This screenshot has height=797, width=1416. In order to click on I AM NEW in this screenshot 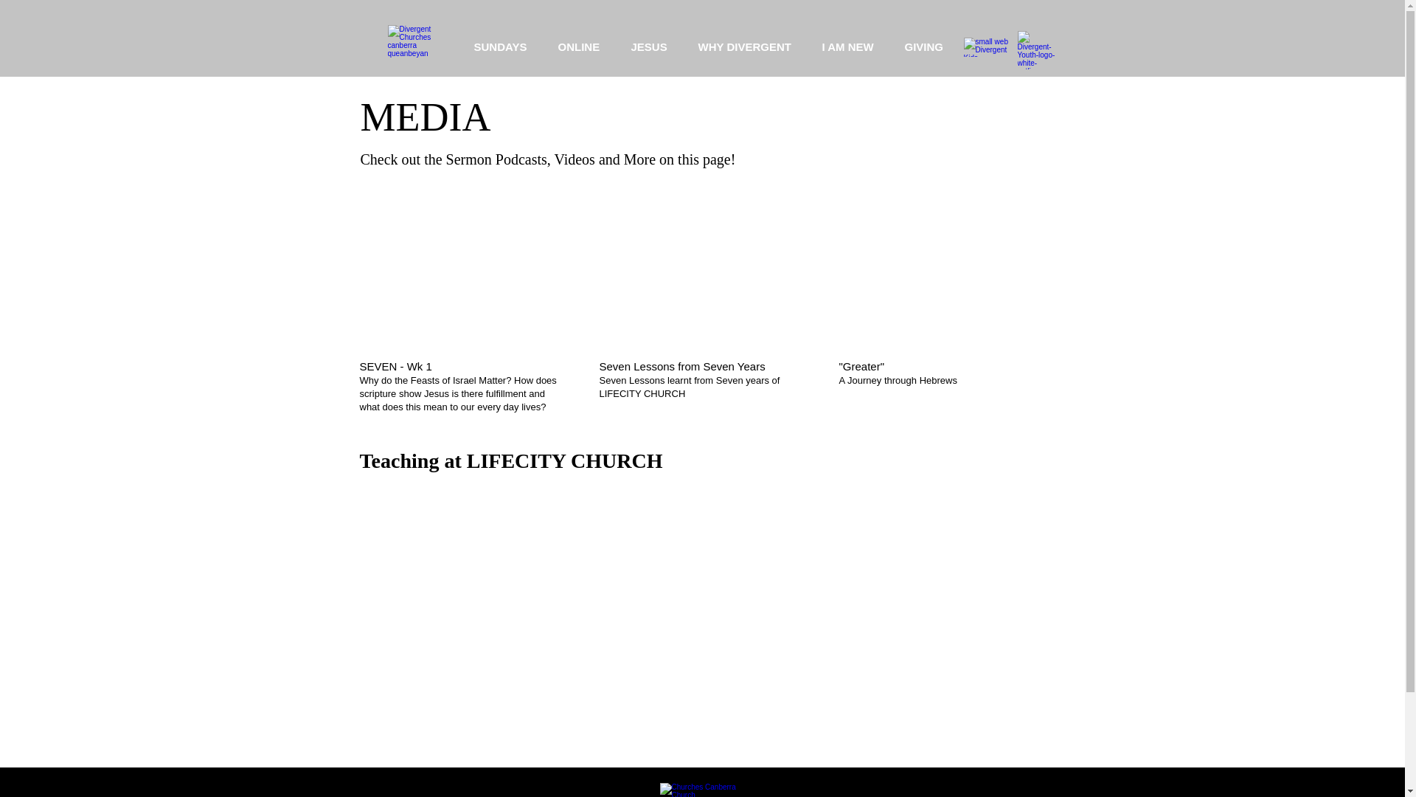, I will do `click(853, 46)`.